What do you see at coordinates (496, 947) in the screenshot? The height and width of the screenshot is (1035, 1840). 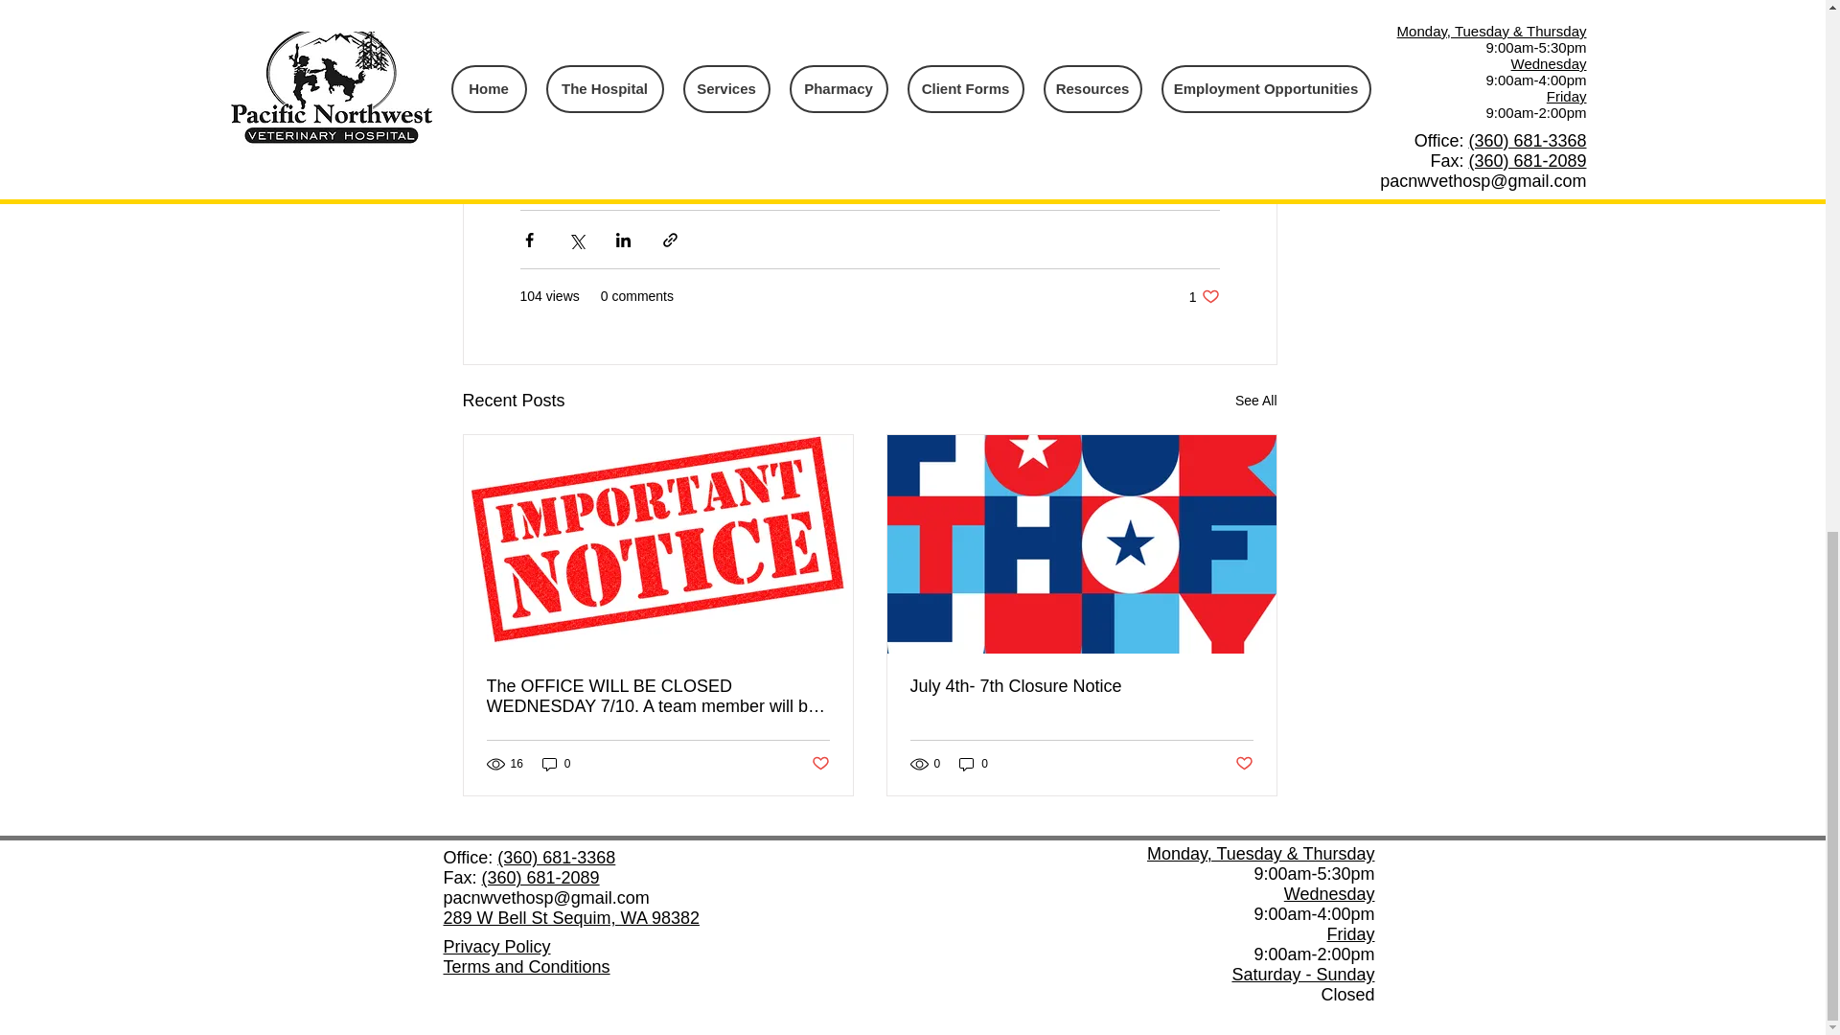 I see `Privacy Policy` at bounding box center [496, 947].